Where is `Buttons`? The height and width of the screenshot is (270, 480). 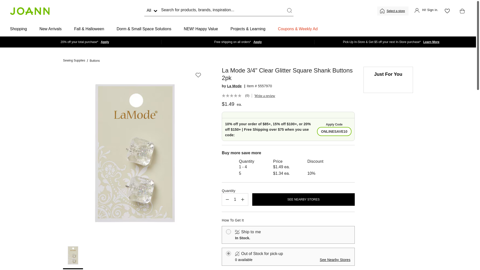
Buttons is located at coordinates (95, 60).